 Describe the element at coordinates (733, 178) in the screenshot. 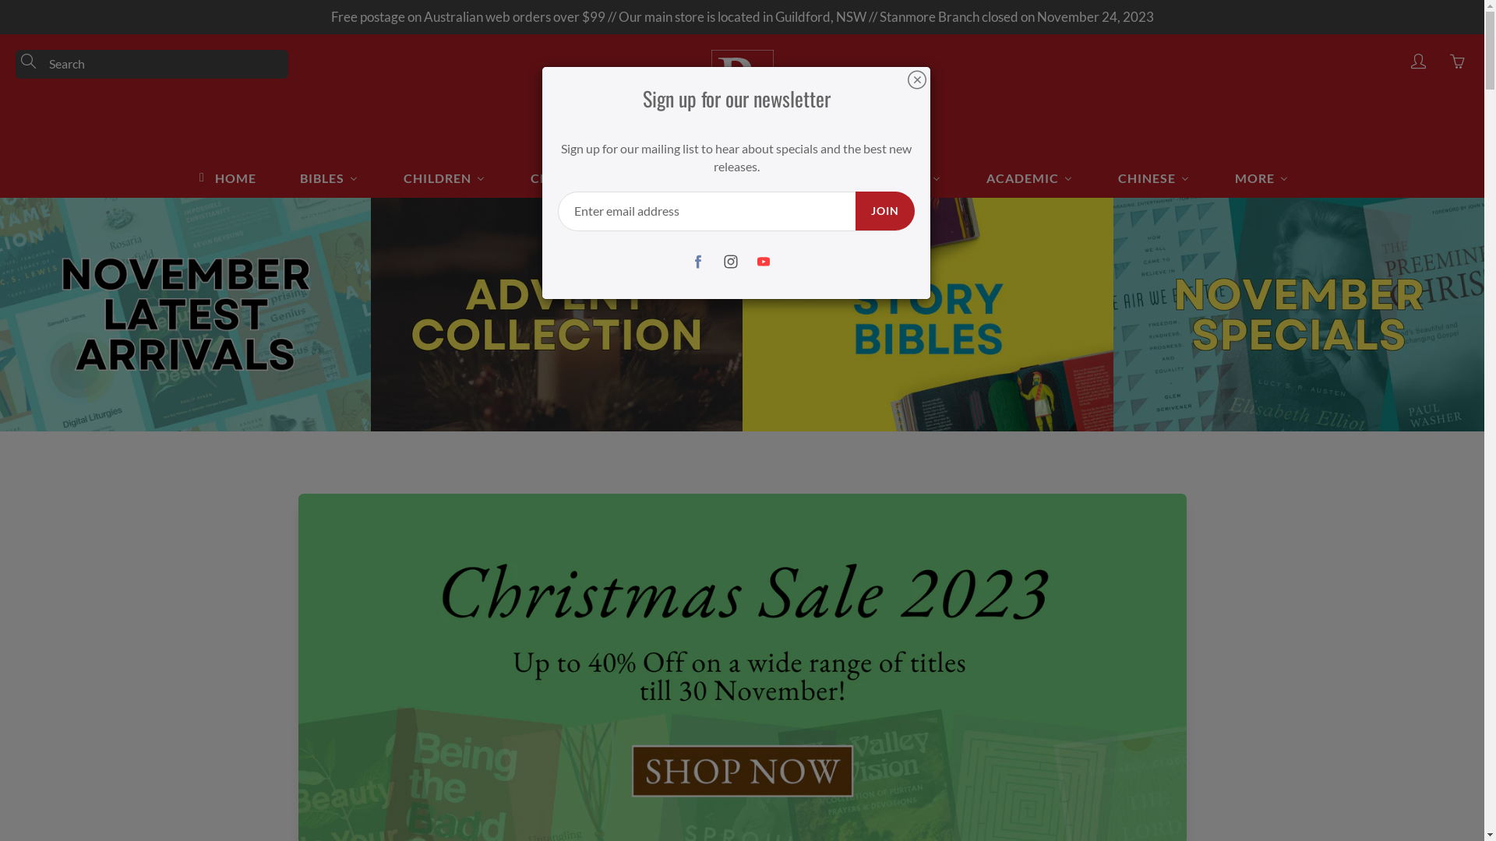

I see `MINISTRY` at that location.